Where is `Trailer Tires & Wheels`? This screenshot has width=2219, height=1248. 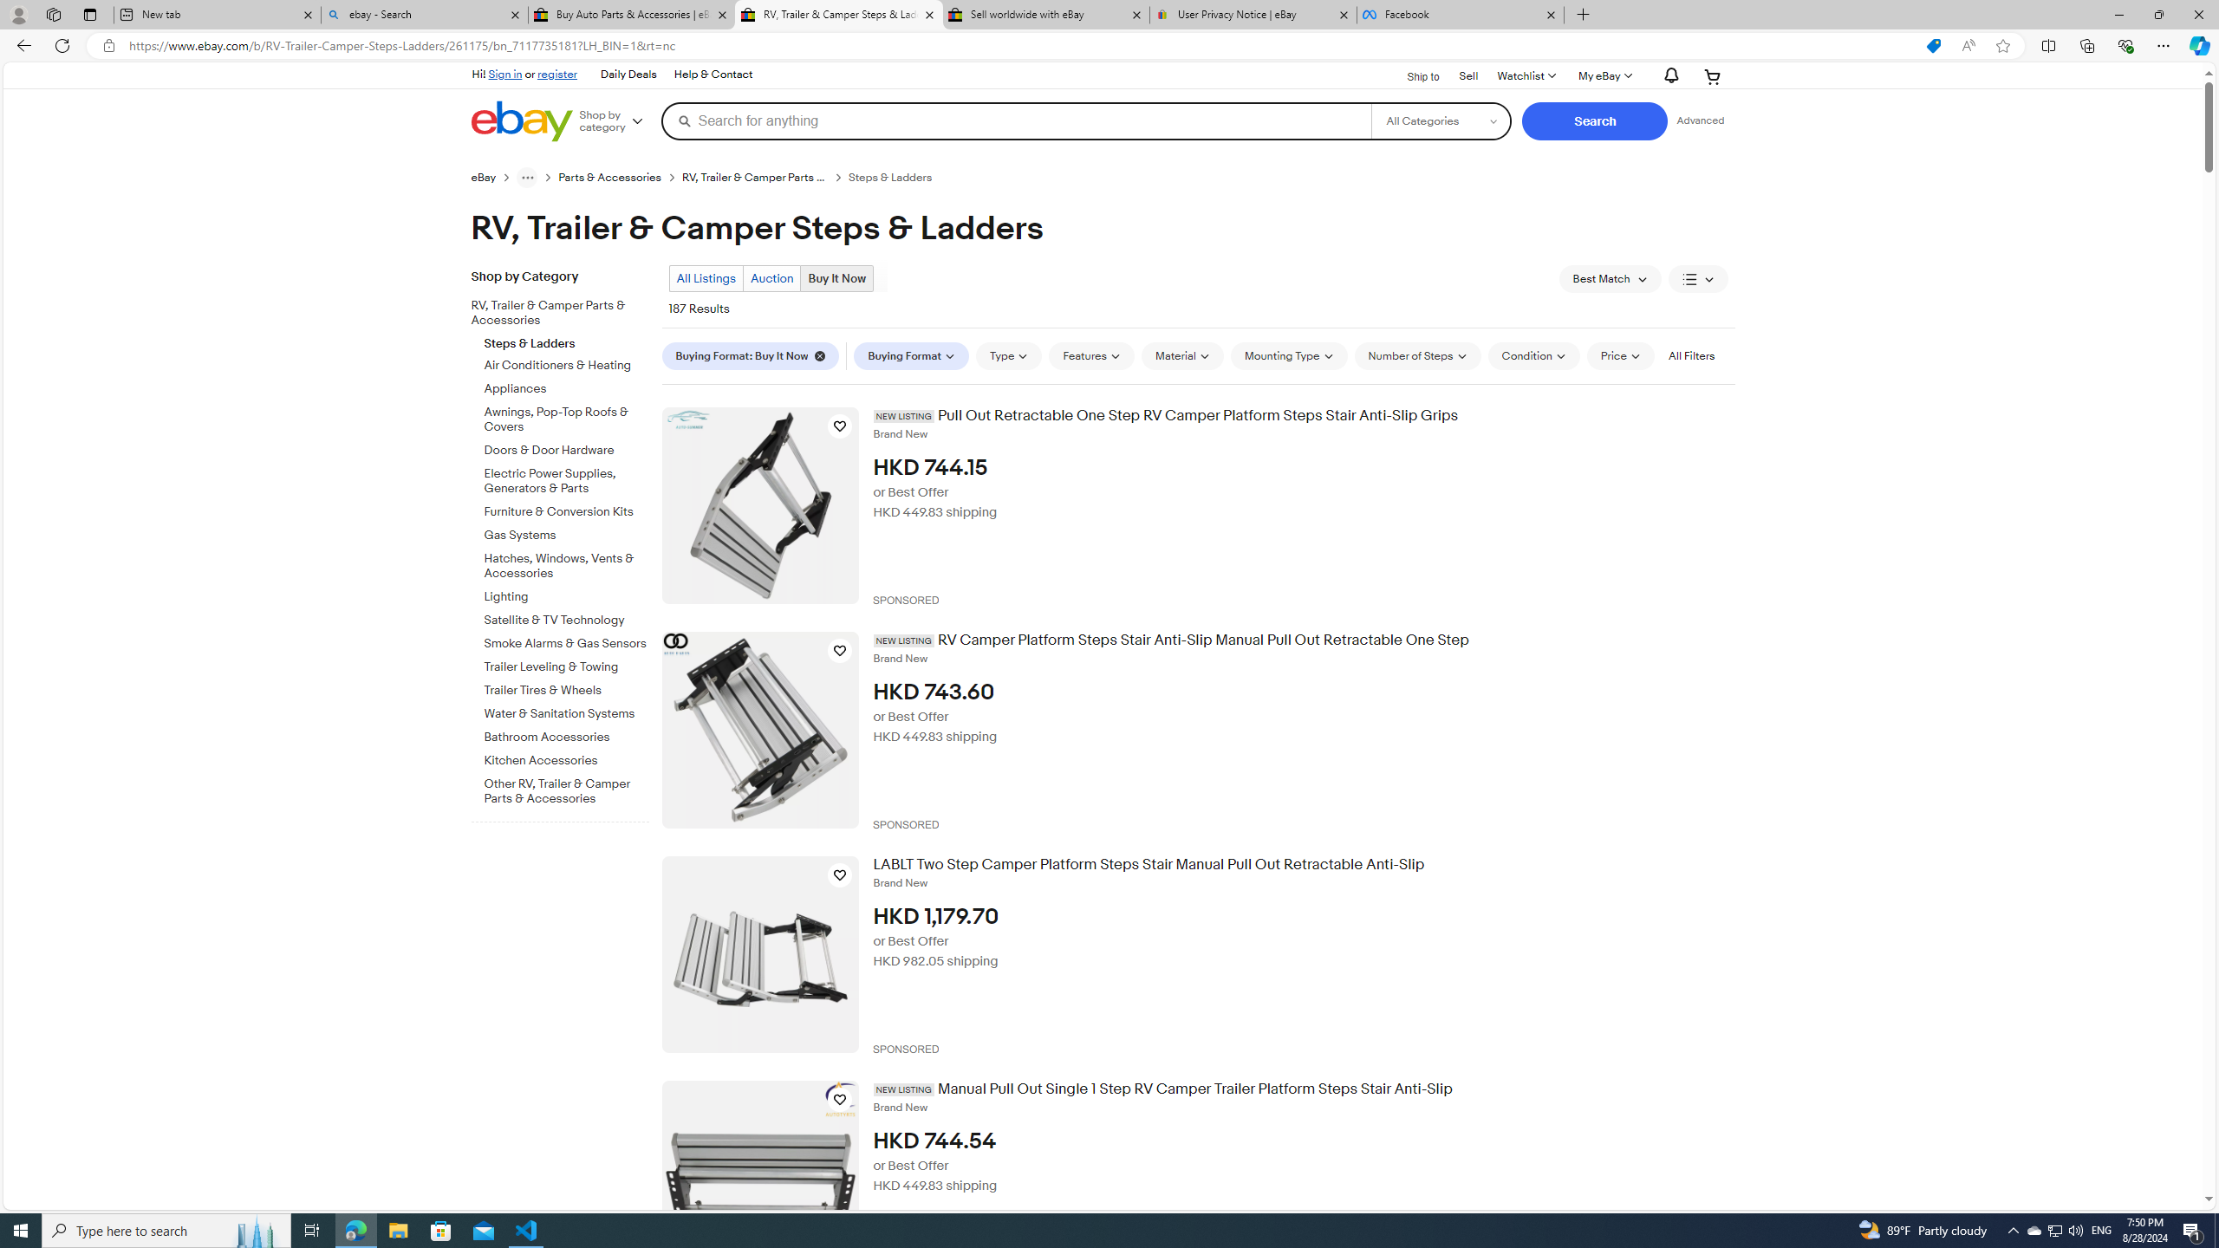 Trailer Tires & Wheels is located at coordinates (567, 690).